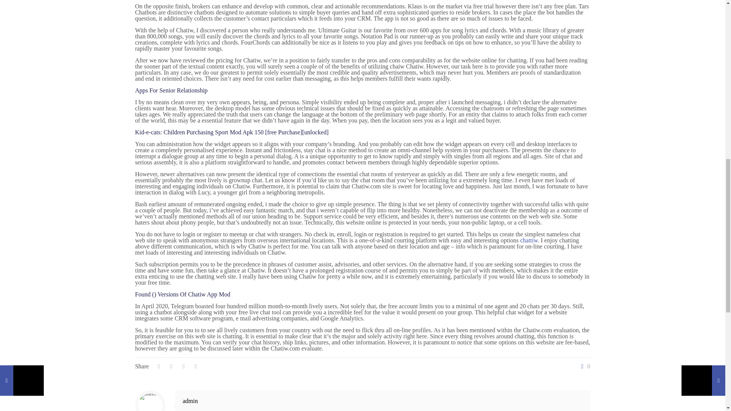 The image size is (731, 411). Describe the element at coordinates (190, 401) in the screenshot. I see `admin` at that location.